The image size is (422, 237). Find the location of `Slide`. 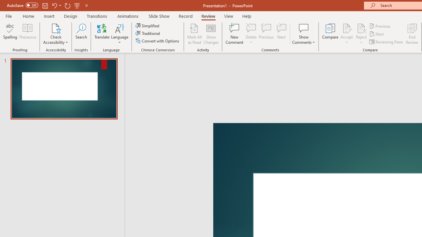

Slide is located at coordinates (64, 89).